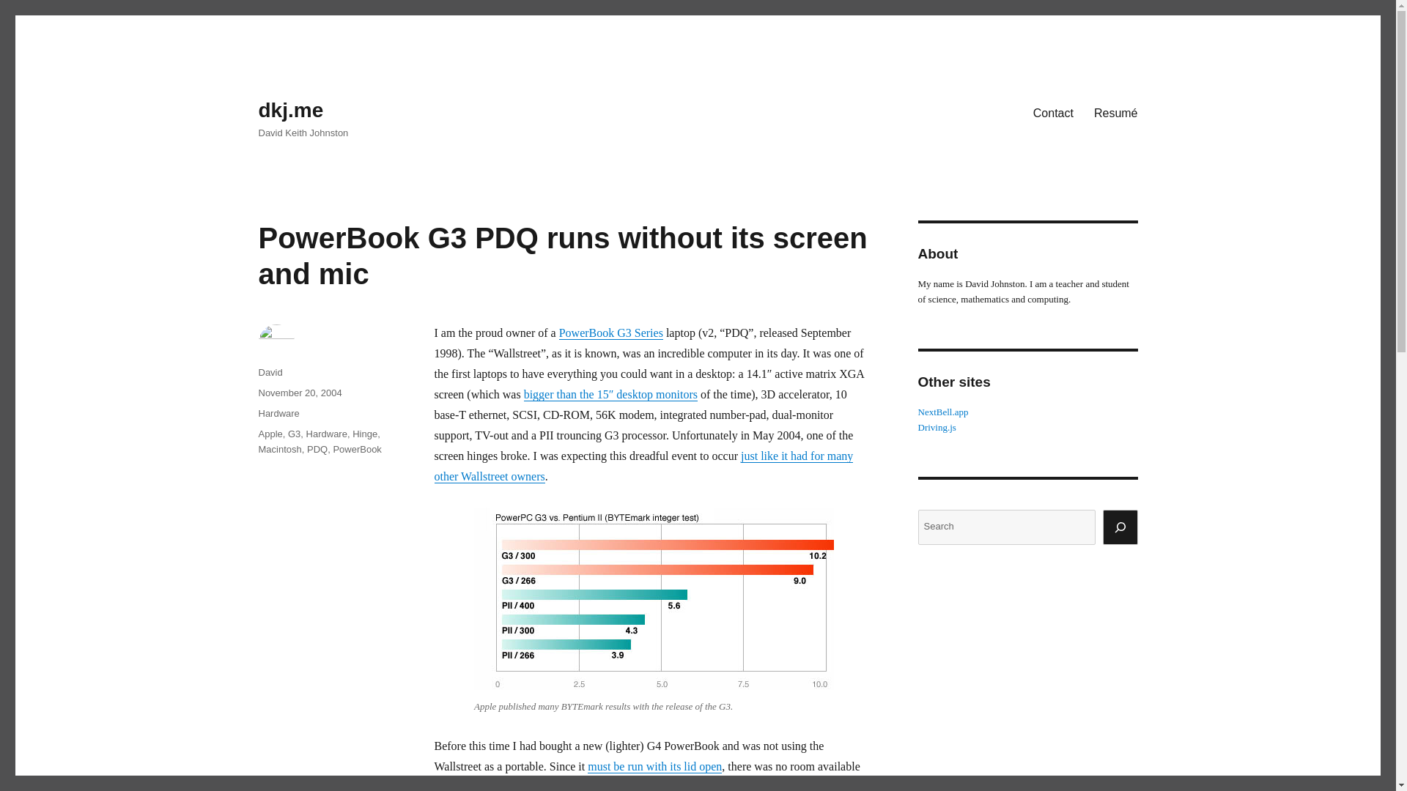  I want to click on G3, so click(295, 434).